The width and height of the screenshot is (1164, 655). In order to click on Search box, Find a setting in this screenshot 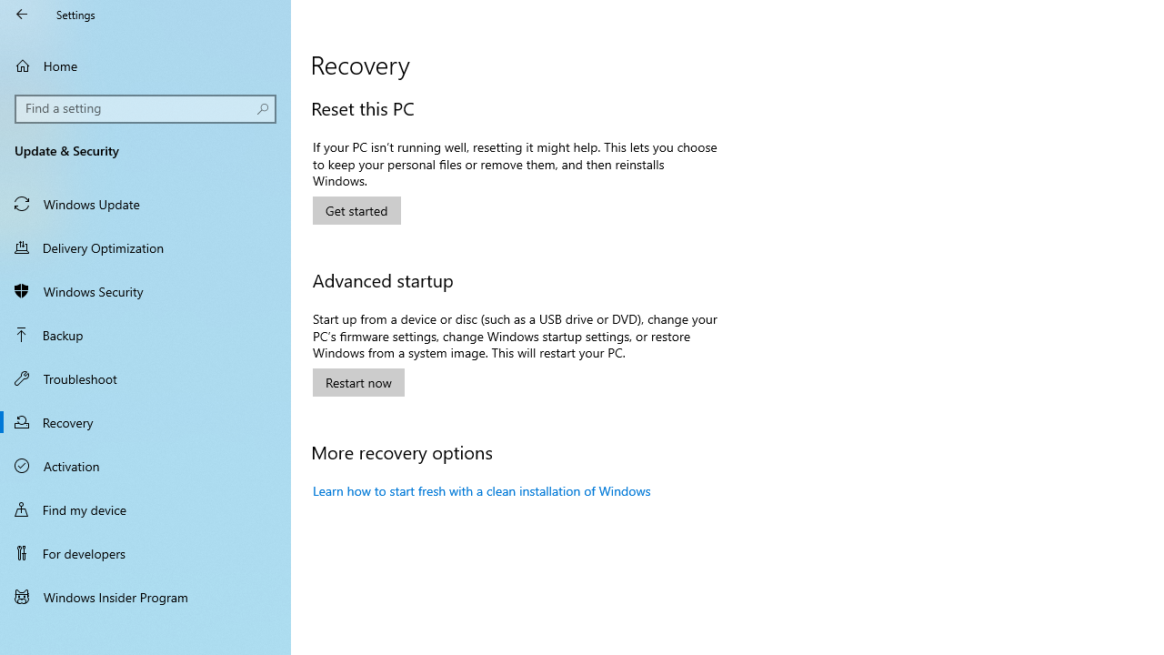, I will do `click(145, 109)`.